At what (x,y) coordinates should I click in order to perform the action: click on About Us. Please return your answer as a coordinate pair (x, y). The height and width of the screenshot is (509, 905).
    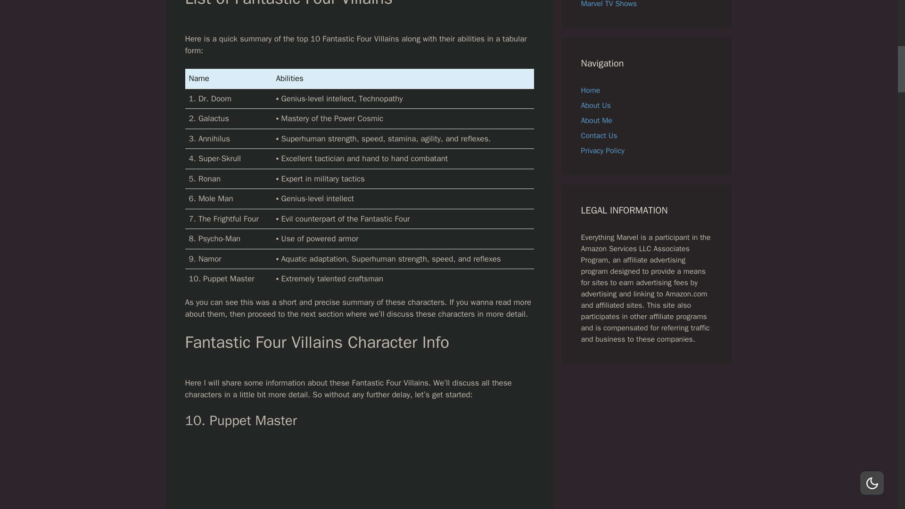
    Looking at the image, I should click on (595, 106).